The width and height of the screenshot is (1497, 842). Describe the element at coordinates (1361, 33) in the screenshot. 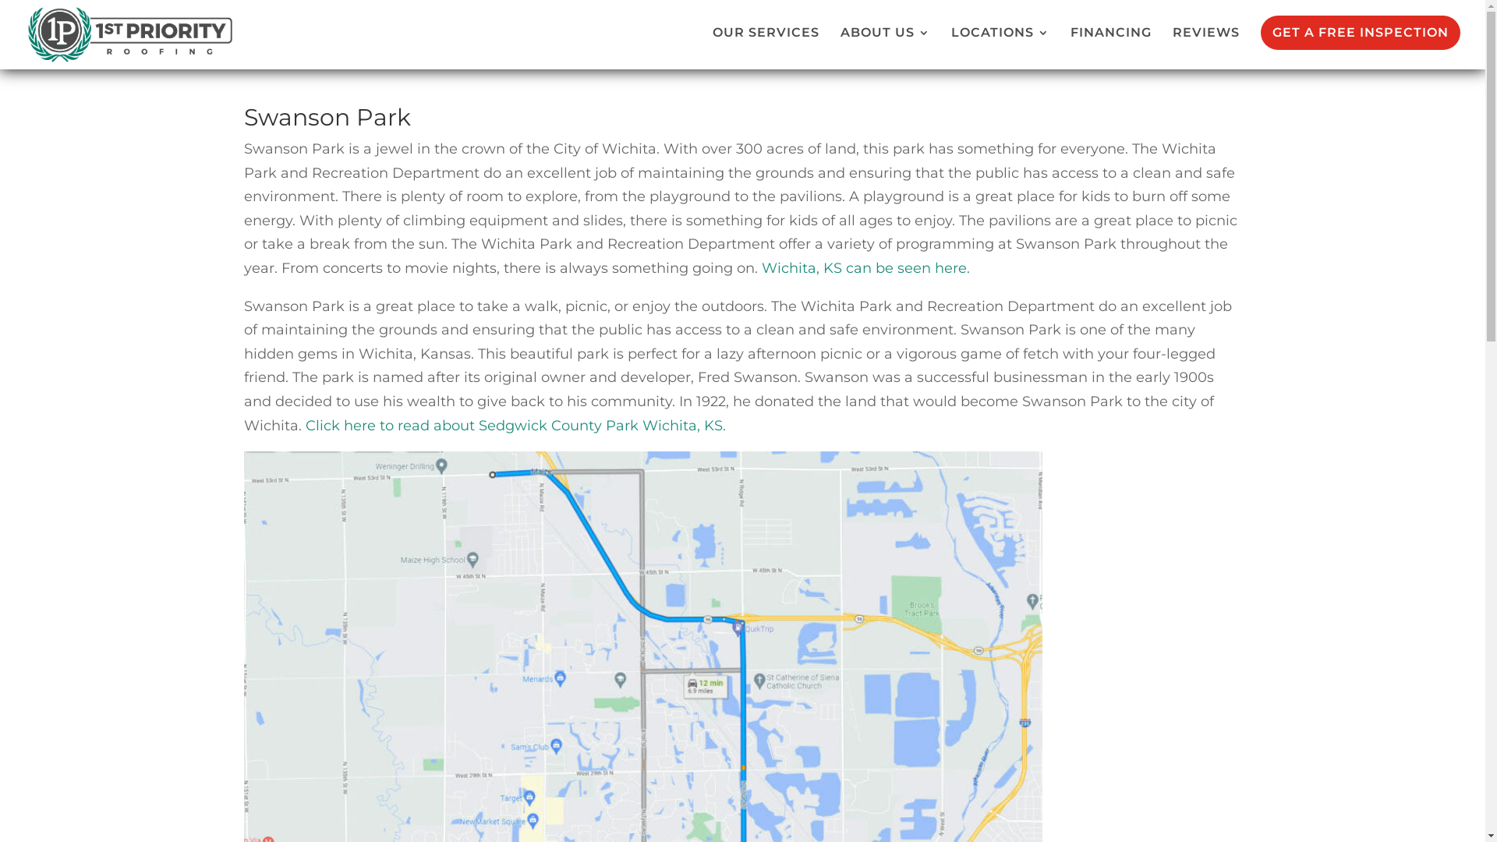

I see `GET A FREE INSPECTION` at that location.